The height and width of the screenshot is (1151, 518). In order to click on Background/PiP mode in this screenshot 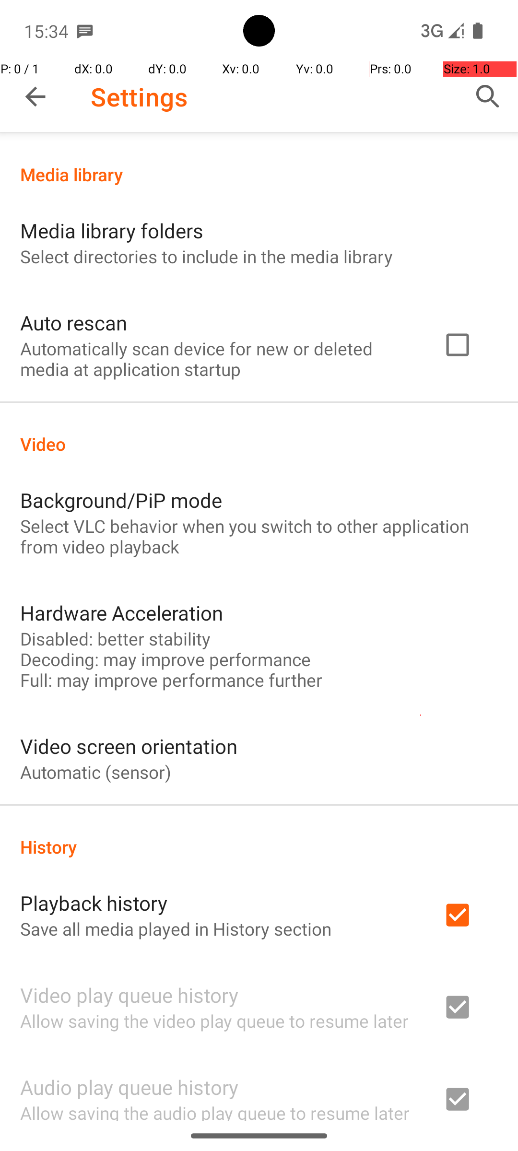, I will do `click(121, 500)`.